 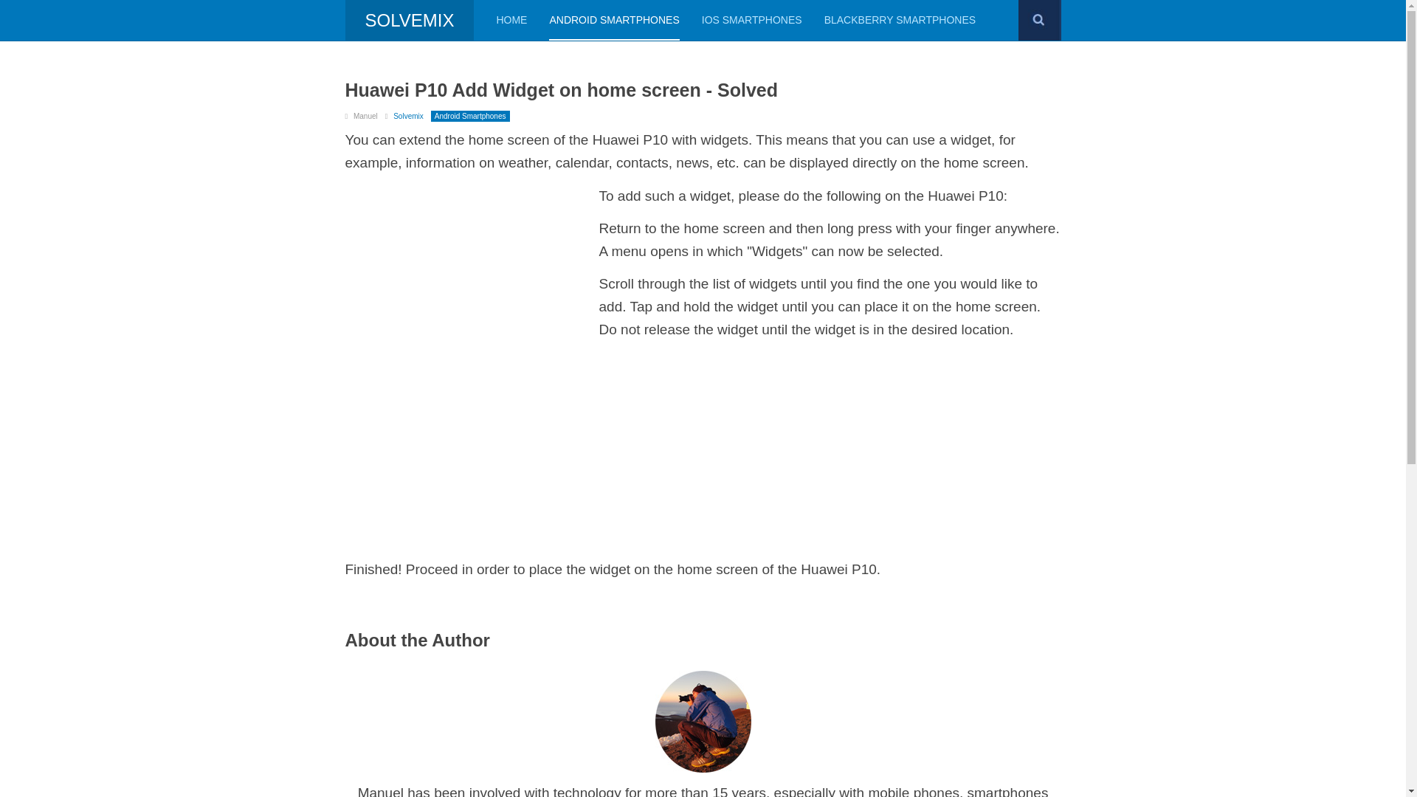 I want to click on IOS SMARTPHONES, so click(x=751, y=21).